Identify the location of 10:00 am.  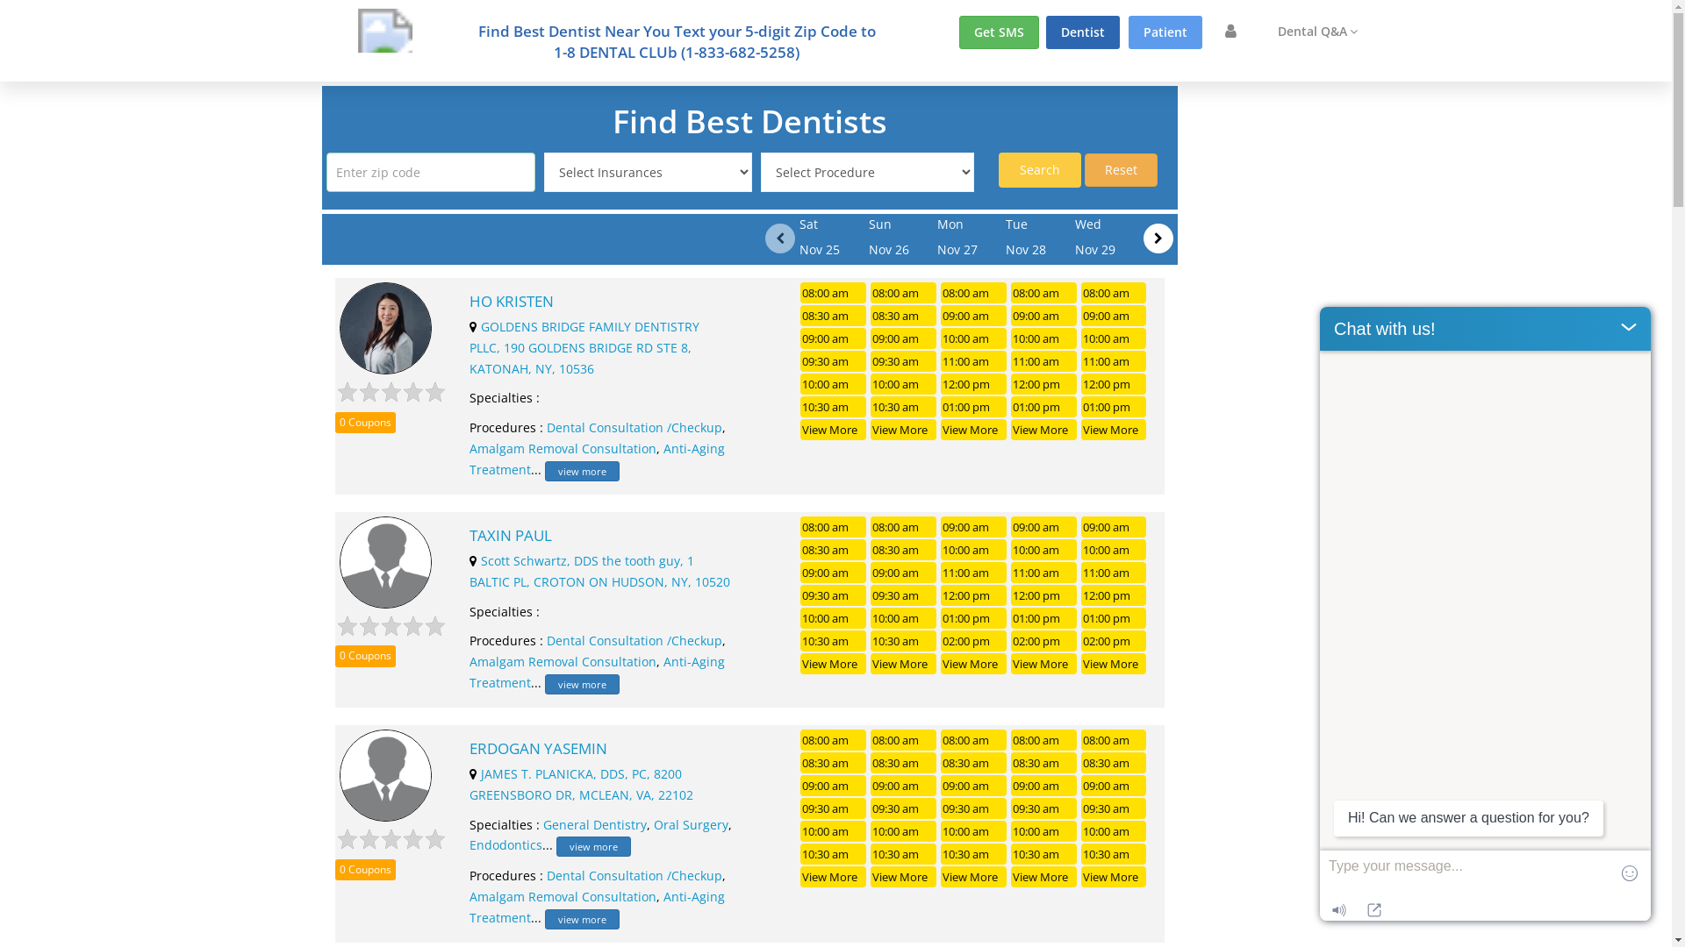
(904, 618).